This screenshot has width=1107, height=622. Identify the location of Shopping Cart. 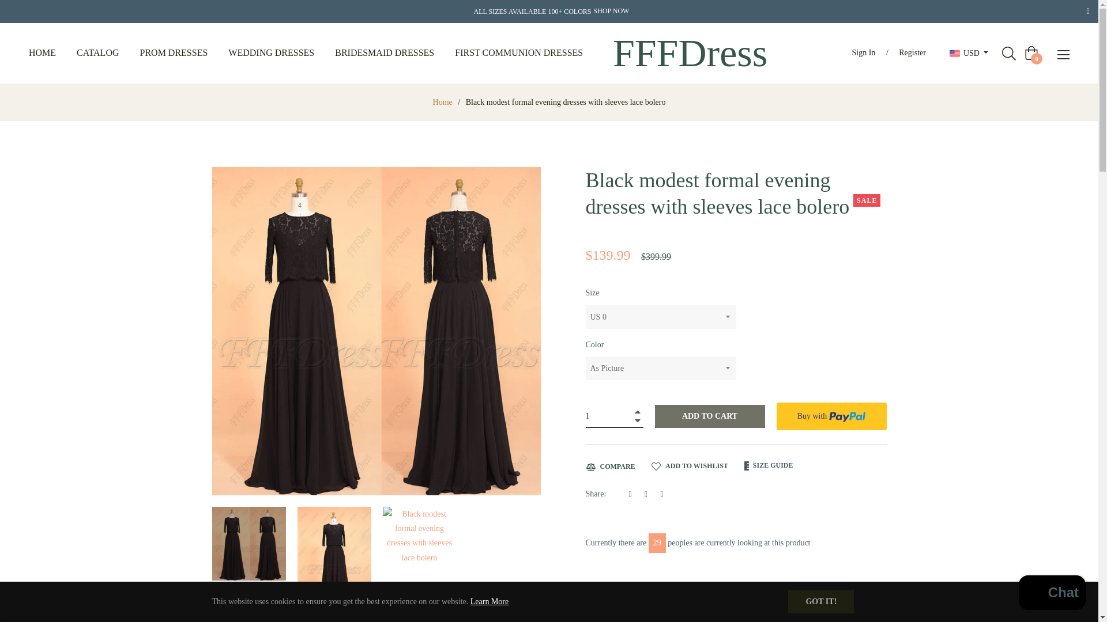
(1031, 52).